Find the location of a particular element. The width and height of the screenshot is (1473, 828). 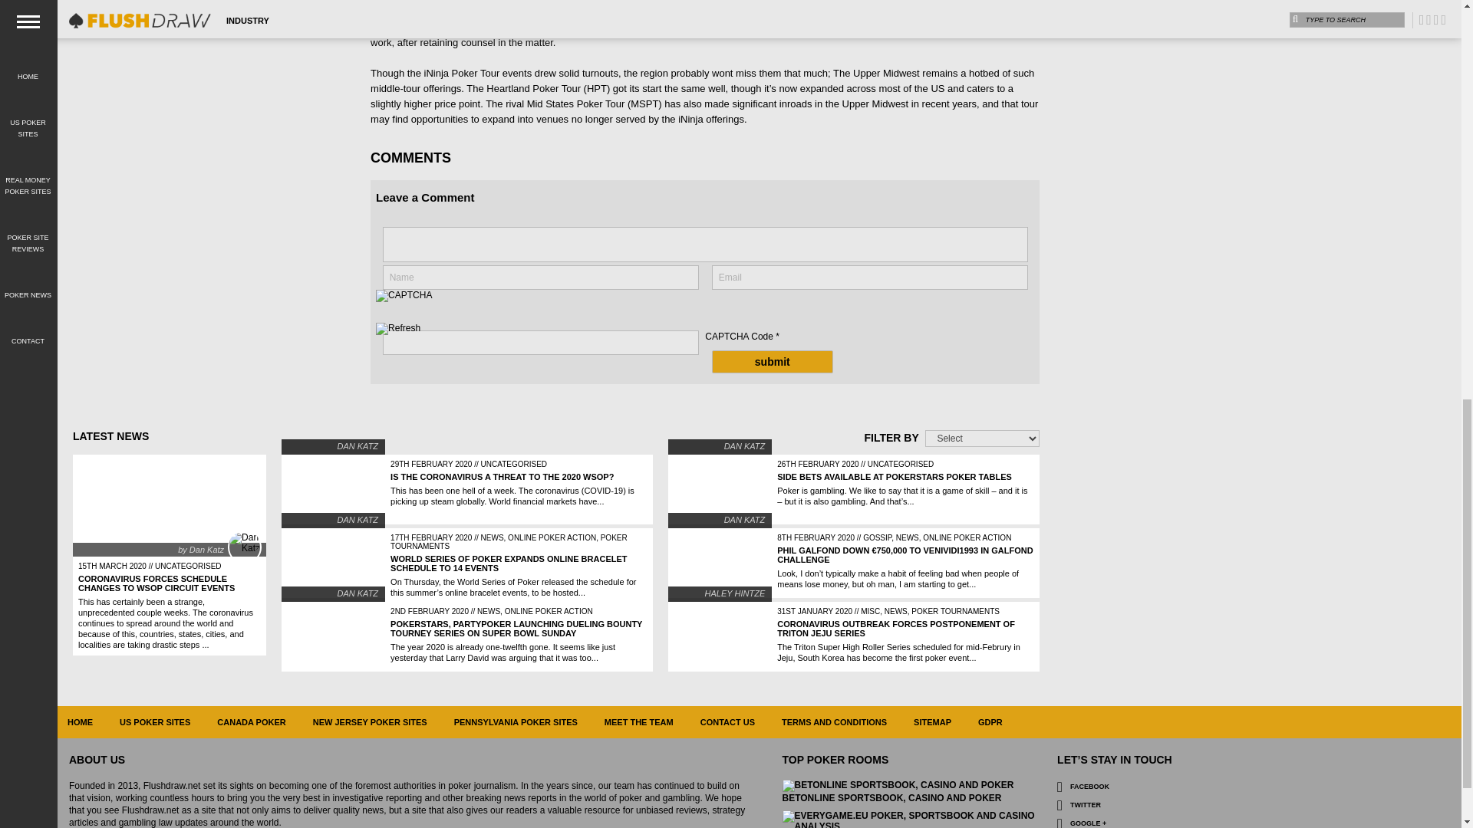

Submit is located at coordinates (772, 362).